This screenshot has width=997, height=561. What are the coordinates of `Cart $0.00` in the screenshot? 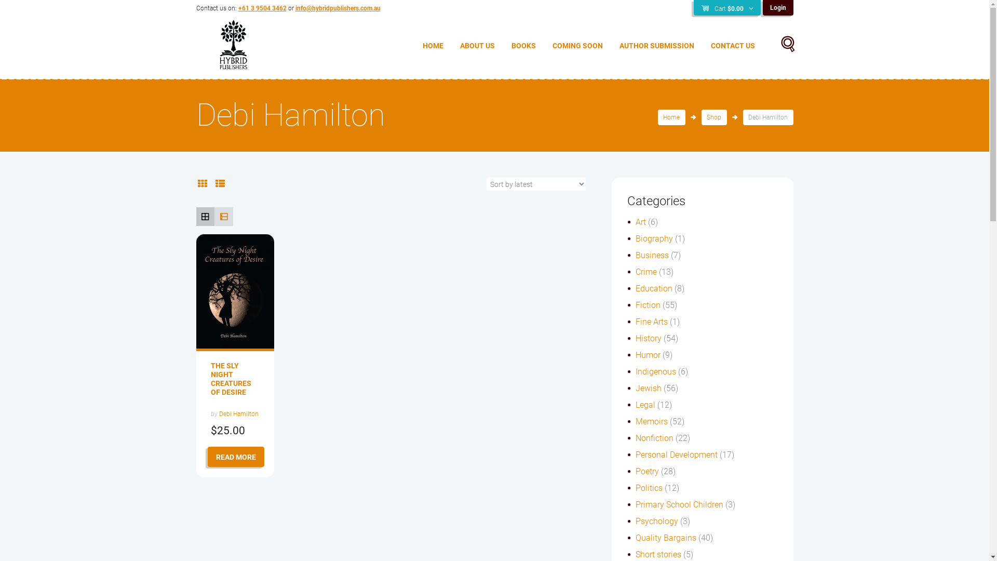 It's located at (727, 8).